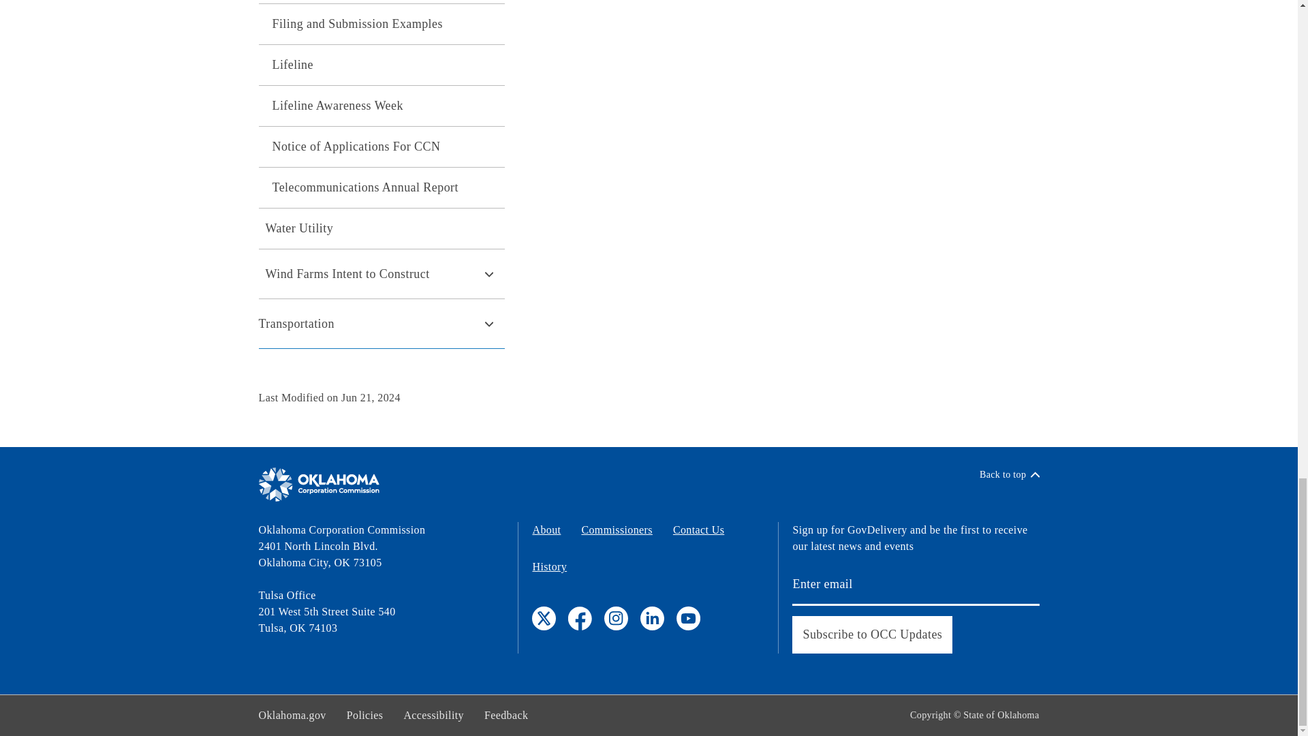 This screenshot has height=736, width=1308. I want to click on OCC Social Share Instagram, so click(616, 617).